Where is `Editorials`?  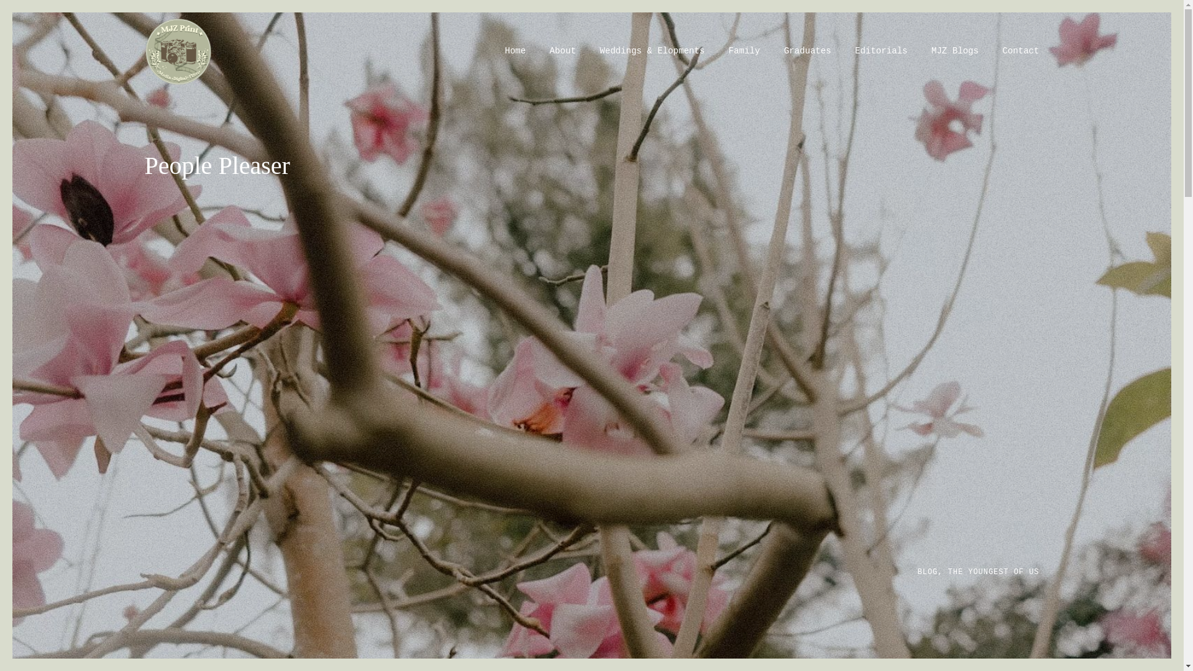 Editorials is located at coordinates (881, 51).